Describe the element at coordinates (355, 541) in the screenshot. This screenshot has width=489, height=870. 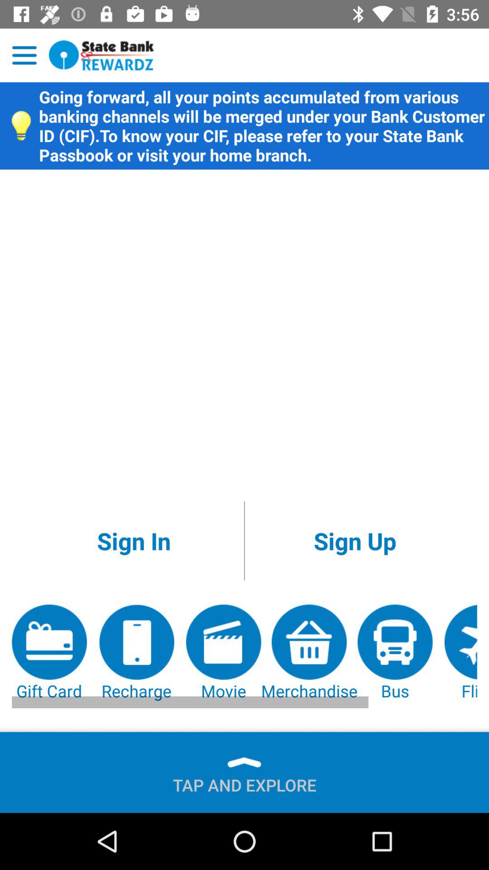
I see `select sign up item` at that location.